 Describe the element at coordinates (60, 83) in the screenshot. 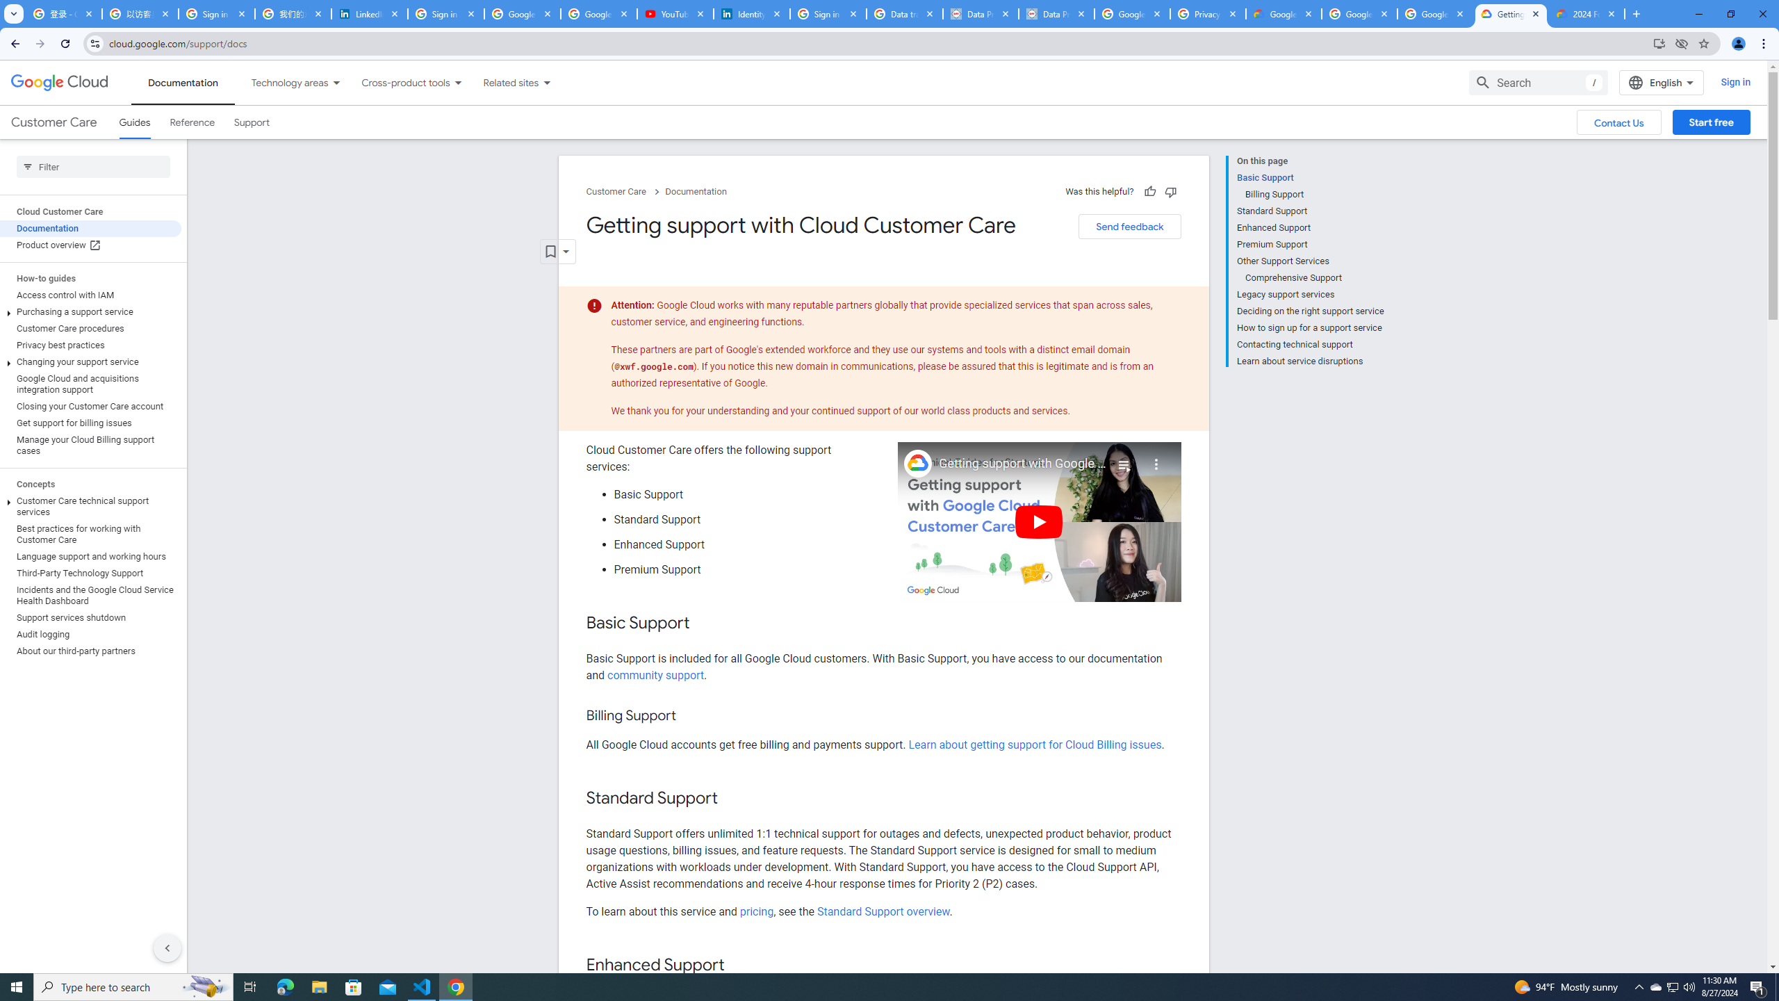

I see `Google Cloud` at that location.